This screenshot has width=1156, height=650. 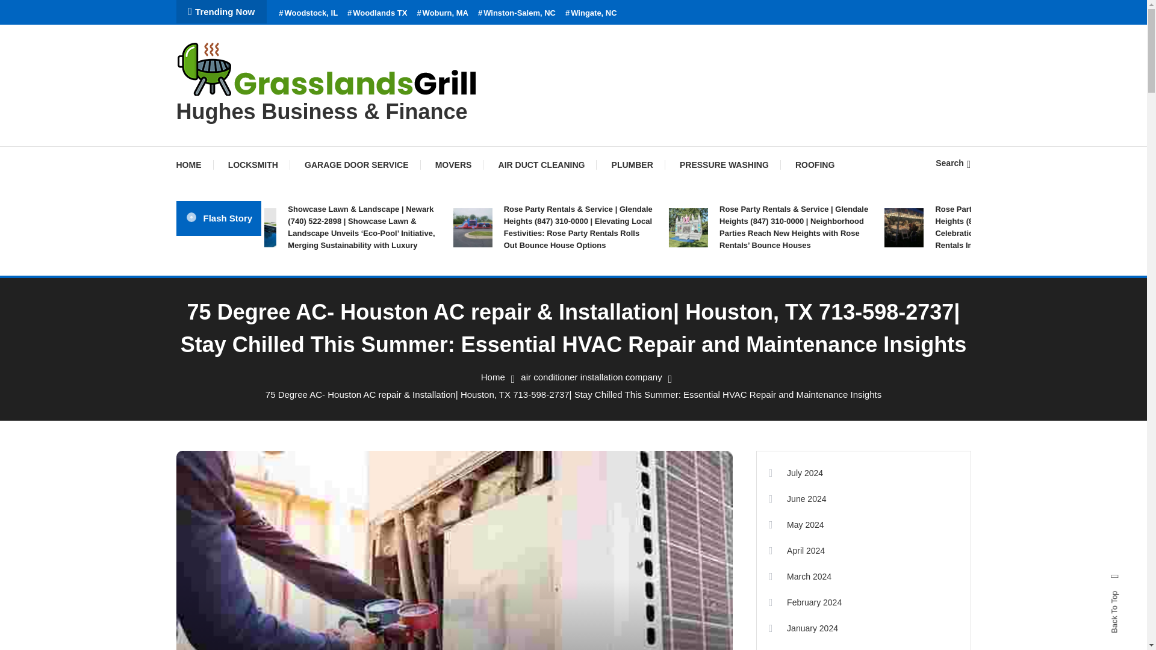 I want to click on PLUMBER, so click(x=632, y=165).